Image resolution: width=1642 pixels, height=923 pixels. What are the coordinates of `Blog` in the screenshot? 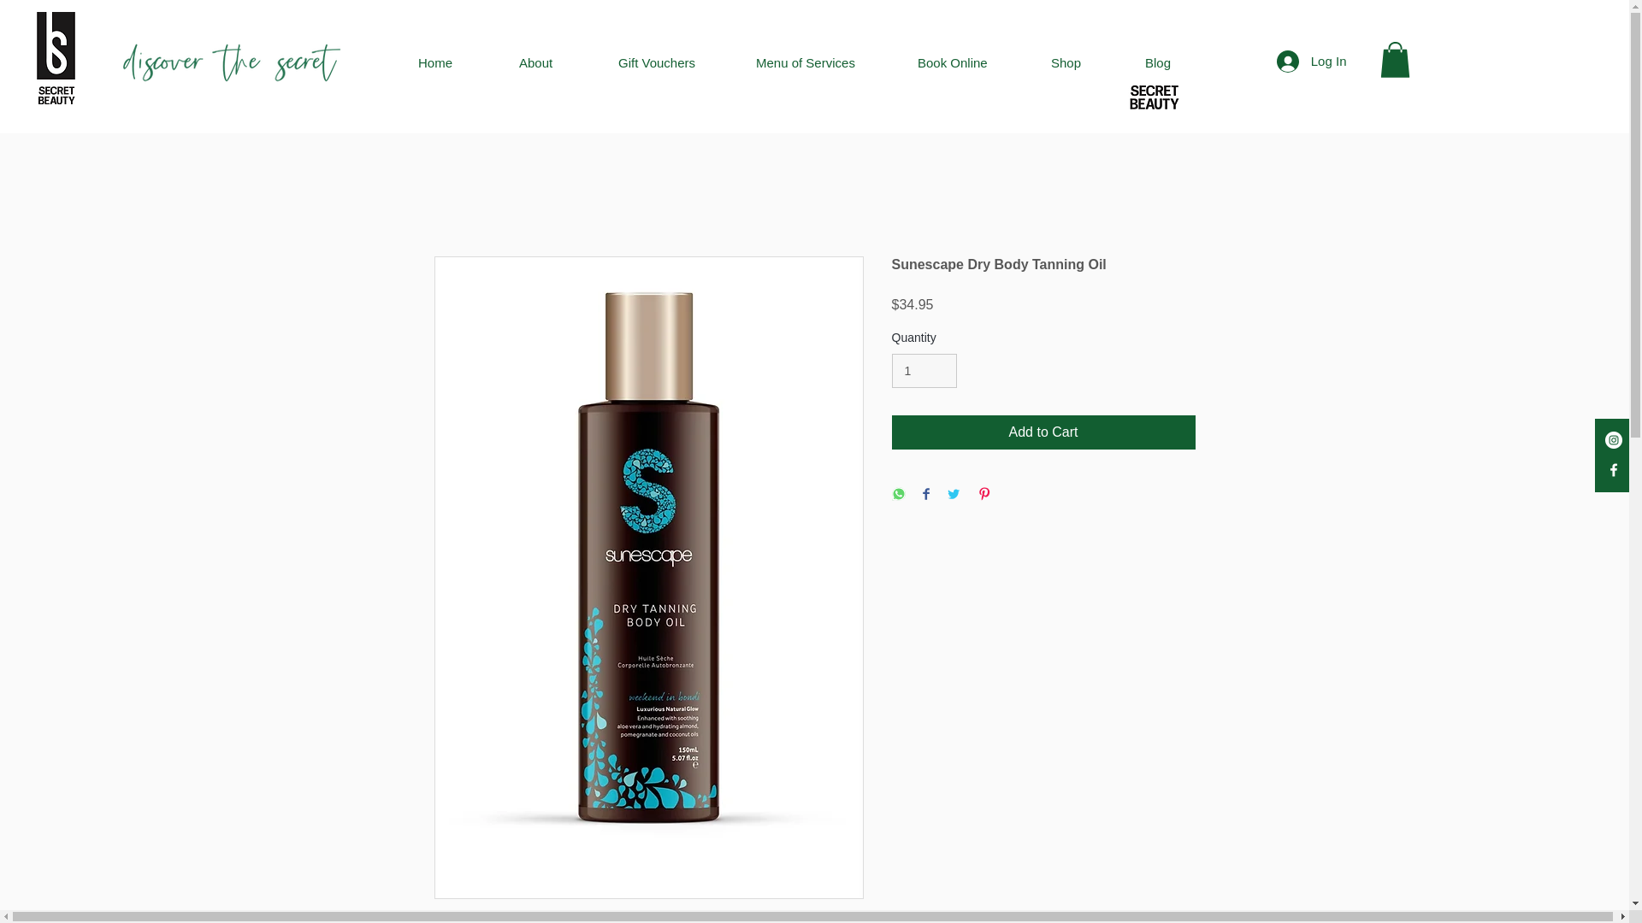 It's located at (1178, 62).